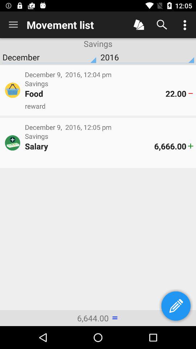 The width and height of the screenshot is (196, 349). Describe the element at coordinates (89, 146) in the screenshot. I see `select item next to 6,666.00 item` at that location.